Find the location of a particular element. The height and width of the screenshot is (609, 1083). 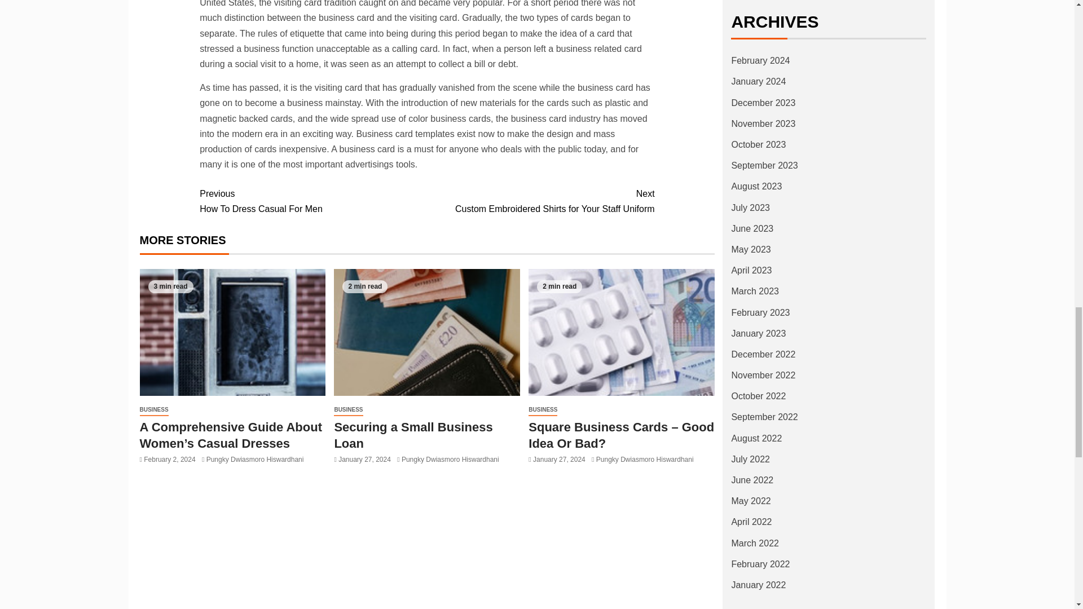

Securing a Small Business Loan is located at coordinates (540, 201).